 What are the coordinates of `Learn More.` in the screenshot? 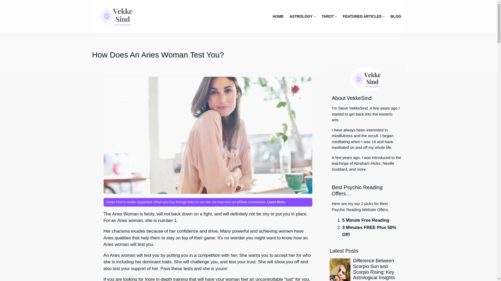 It's located at (276, 202).